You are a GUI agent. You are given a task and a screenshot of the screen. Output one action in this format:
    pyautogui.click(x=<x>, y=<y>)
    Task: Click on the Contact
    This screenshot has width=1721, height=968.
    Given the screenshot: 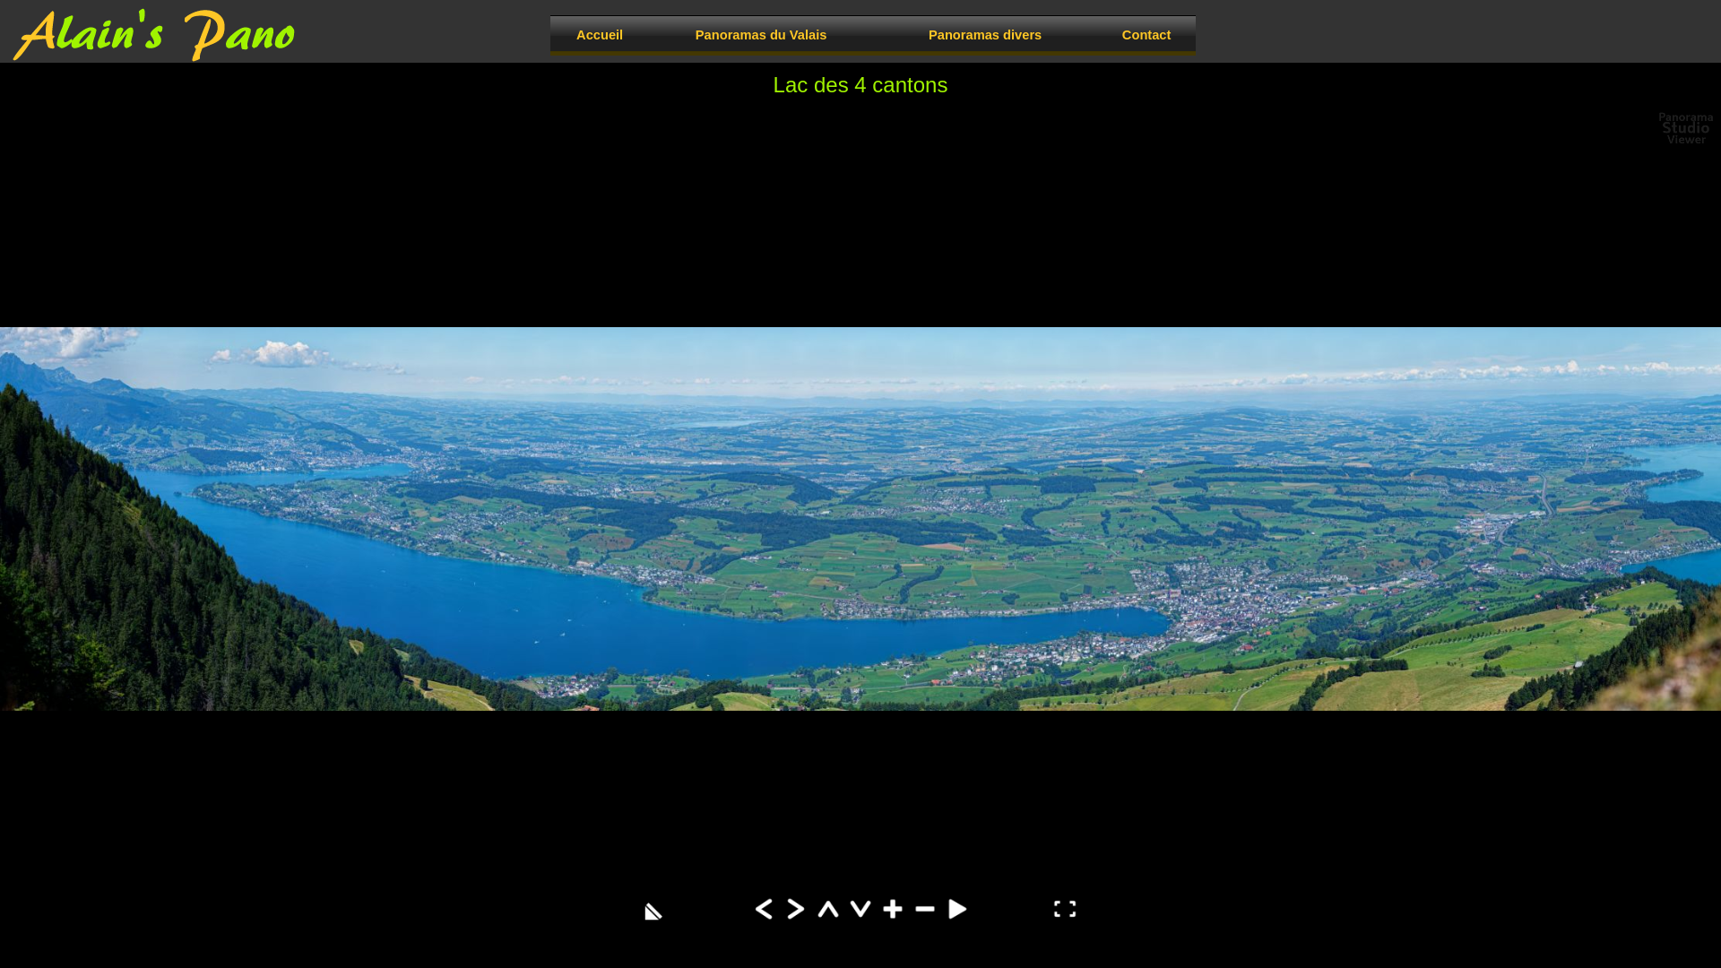 What is the action you would take?
    pyautogui.click(x=1146, y=34)
    